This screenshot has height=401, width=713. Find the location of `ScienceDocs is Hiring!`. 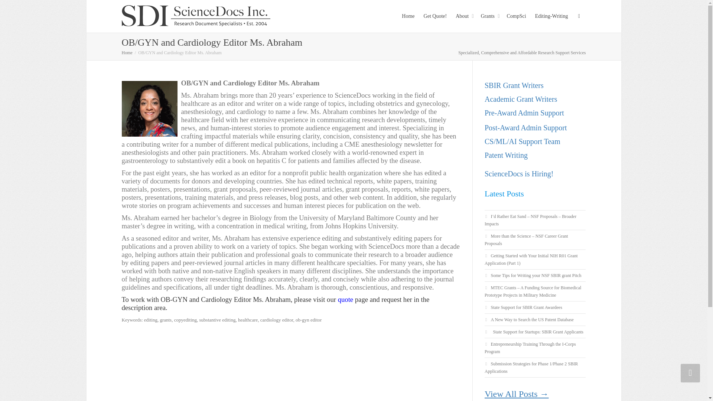

ScienceDocs is Hiring! is located at coordinates (519, 174).